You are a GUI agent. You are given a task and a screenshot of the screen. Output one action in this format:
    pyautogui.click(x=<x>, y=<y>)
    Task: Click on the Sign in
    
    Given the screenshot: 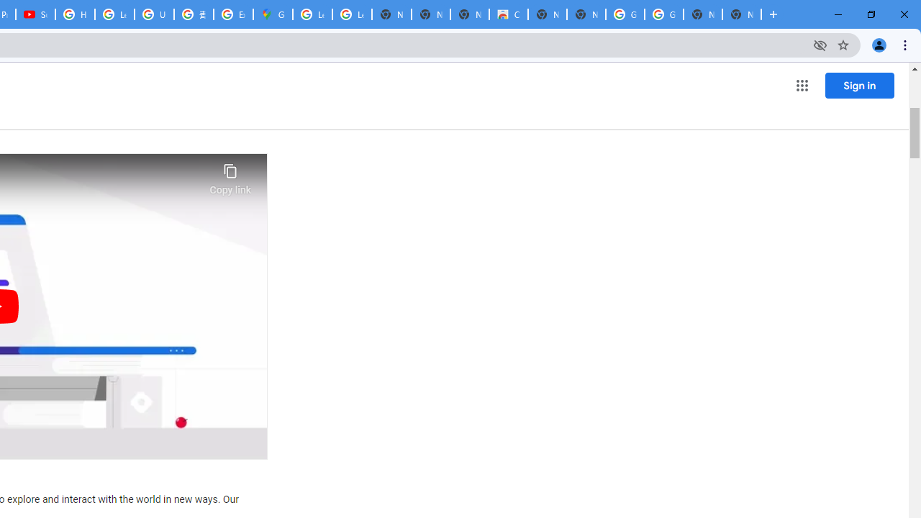 What is the action you would take?
    pyautogui.click(x=859, y=85)
    